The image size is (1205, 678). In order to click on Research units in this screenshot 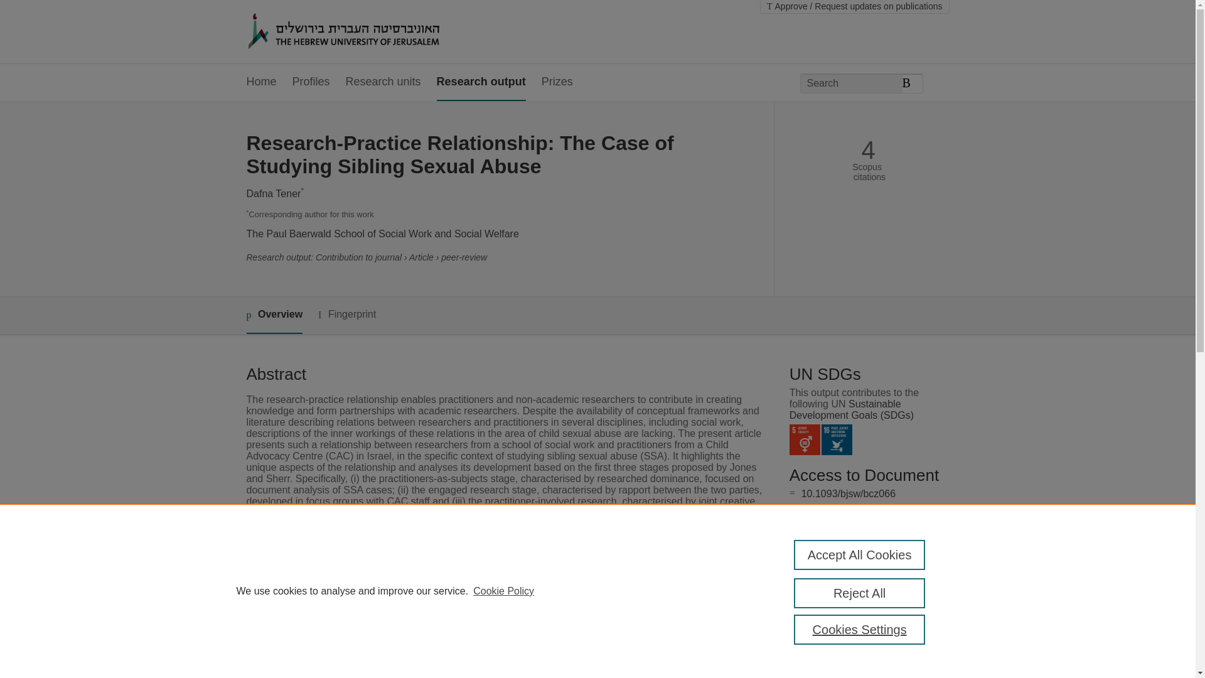, I will do `click(383, 82)`.